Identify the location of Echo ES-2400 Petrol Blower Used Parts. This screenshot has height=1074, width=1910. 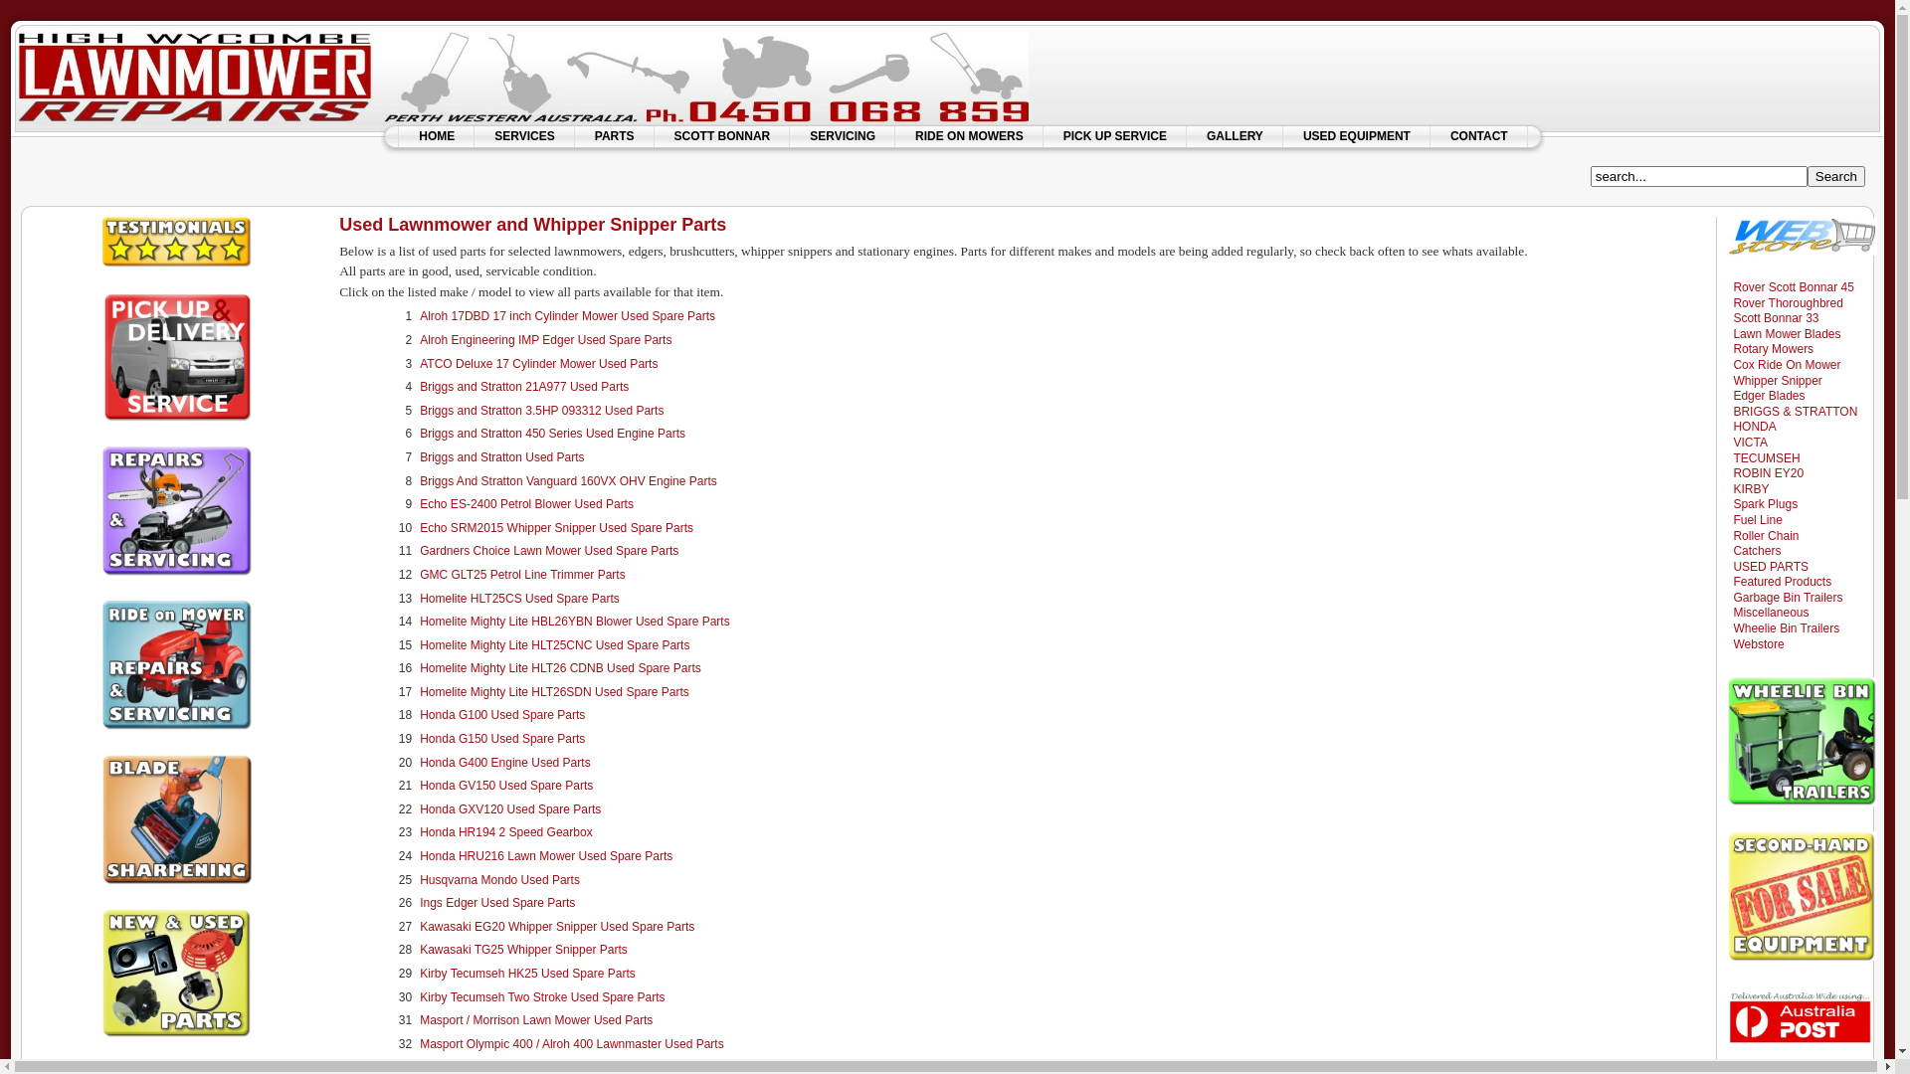
(527, 504).